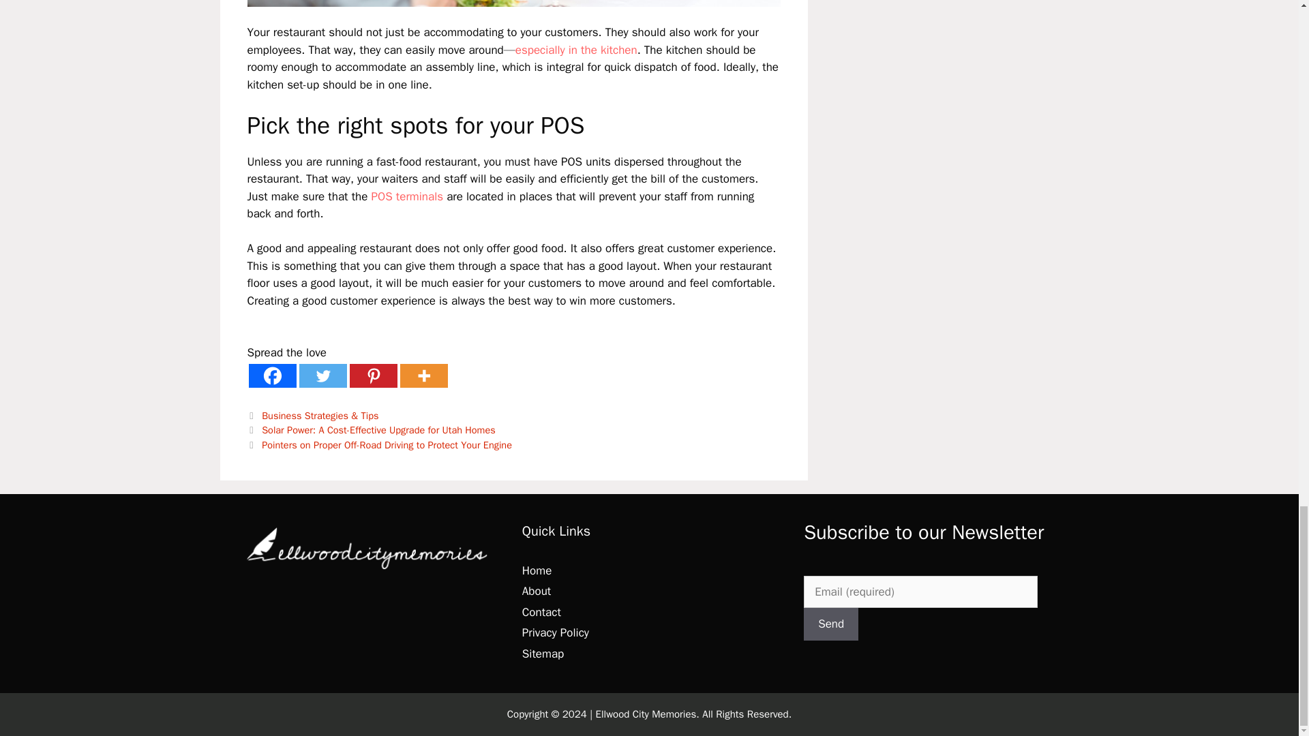 This screenshot has height=736, width=1309. I want to click on POS terminals, so click(406, 196).